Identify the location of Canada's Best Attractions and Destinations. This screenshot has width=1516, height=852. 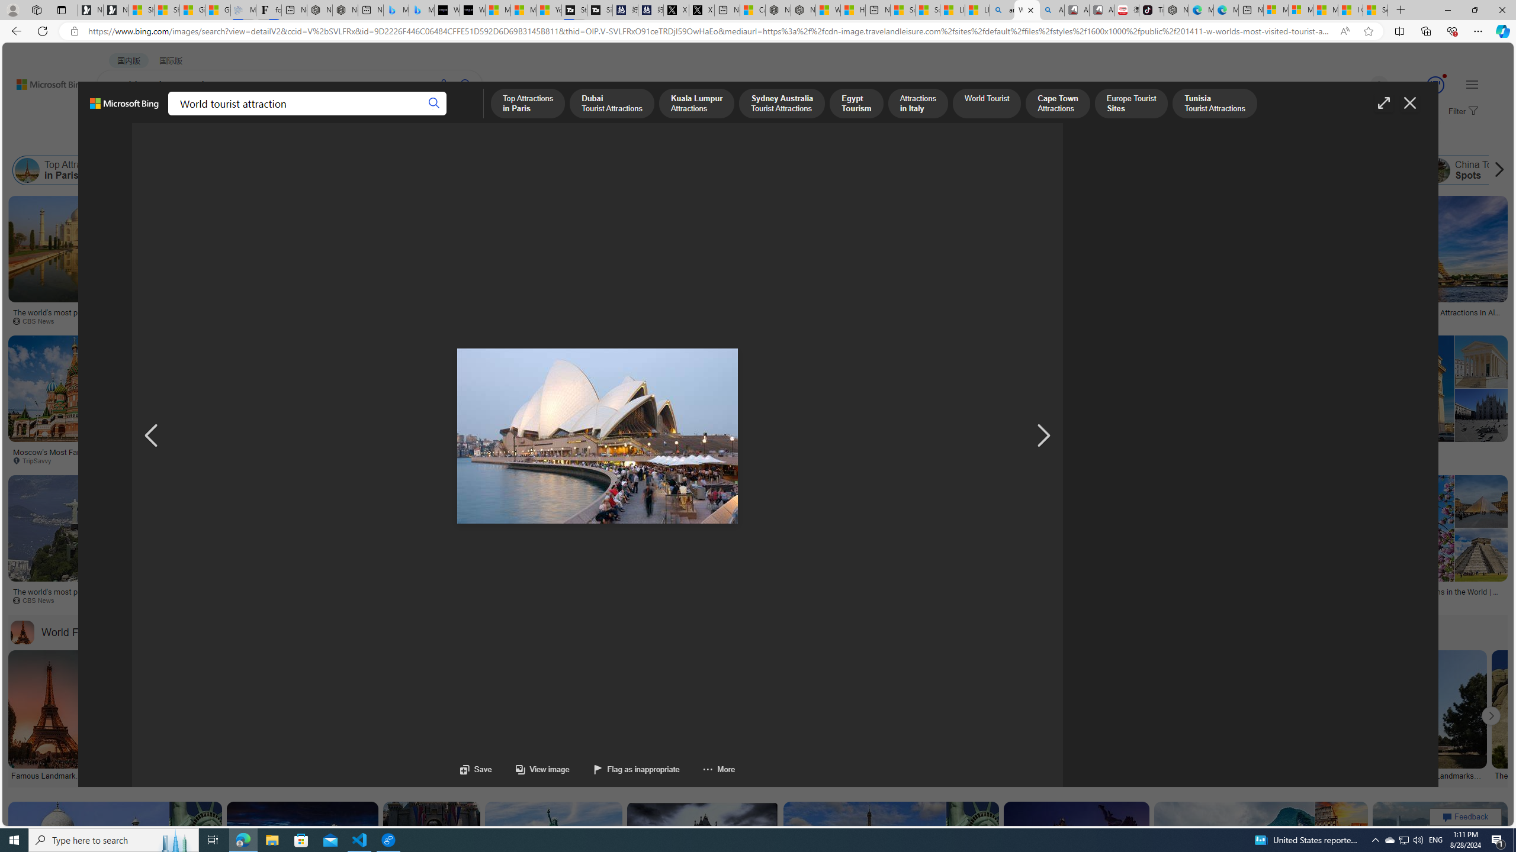
(598, 592).